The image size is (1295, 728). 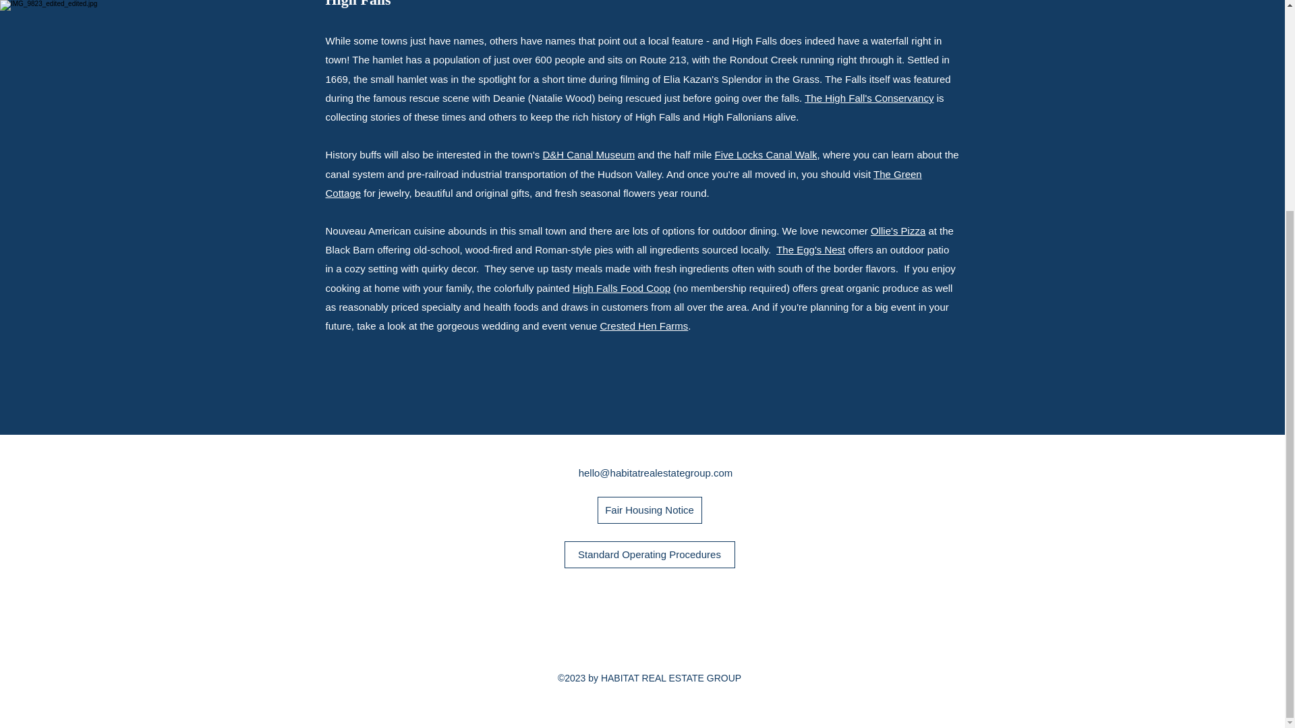 I want to click on Crested Hen Farms, so click(x=643, y=326).